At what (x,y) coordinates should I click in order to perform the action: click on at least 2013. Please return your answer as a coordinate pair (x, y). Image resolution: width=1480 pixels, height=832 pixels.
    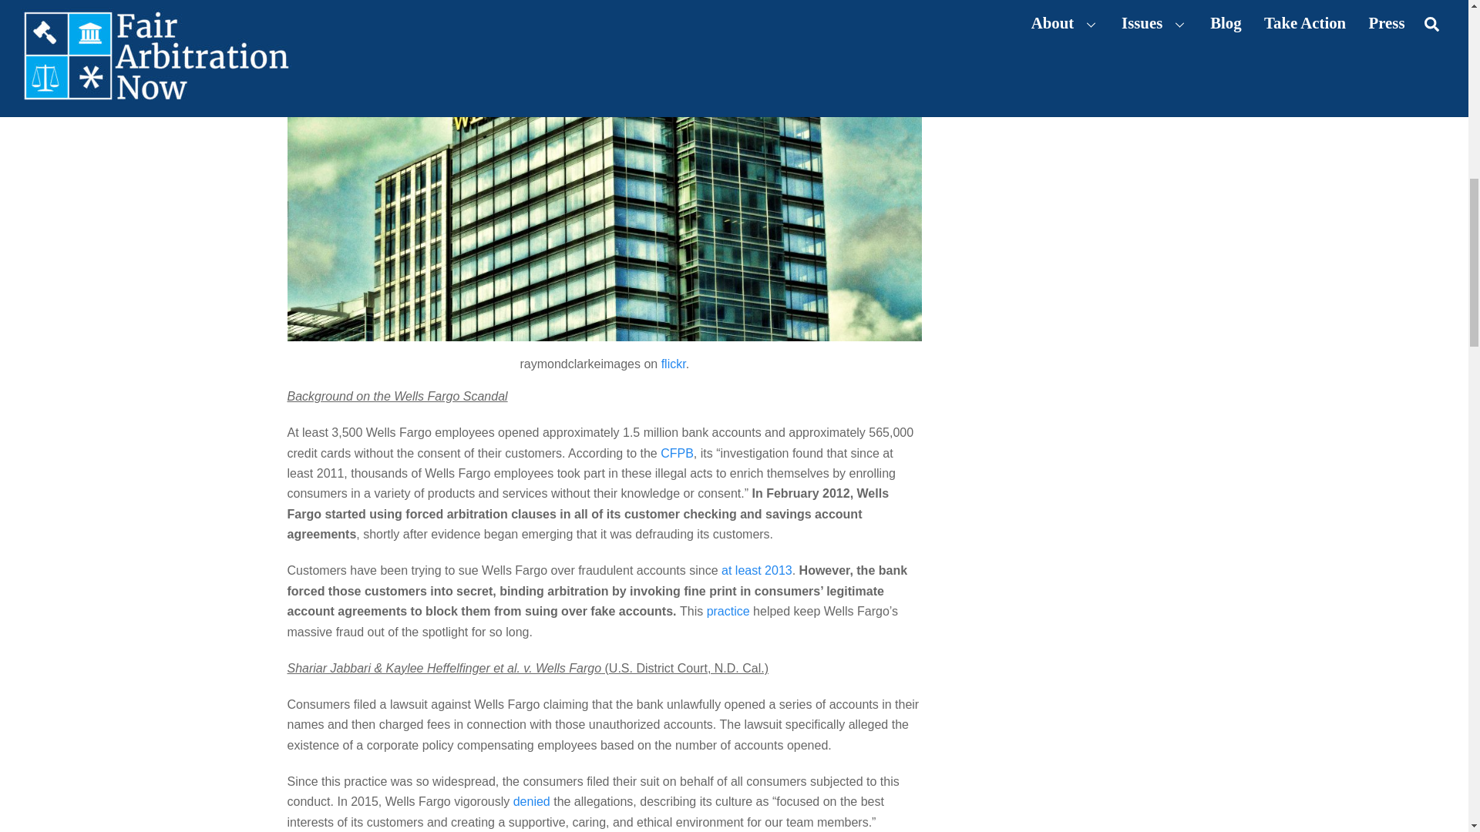
    Looking at the image, I should click on (757, 570).